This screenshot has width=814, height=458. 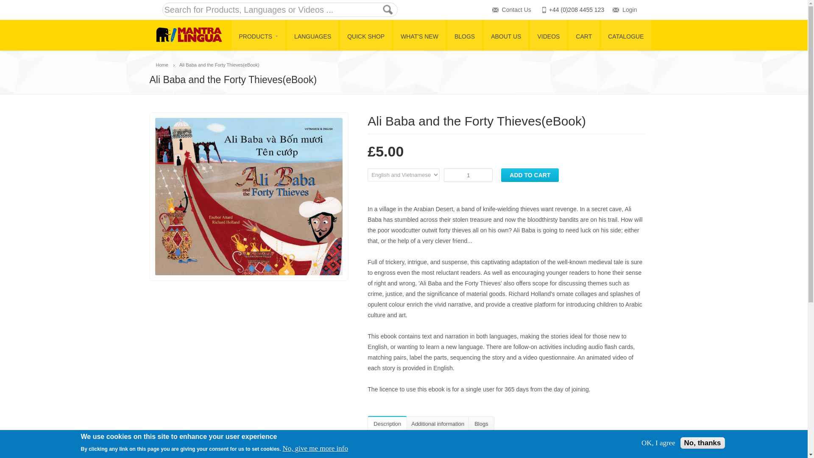 What do you see at coordinates (313, 35) in the screenshot?
I see `LANGUAGES` at bounding box center [313, 35].